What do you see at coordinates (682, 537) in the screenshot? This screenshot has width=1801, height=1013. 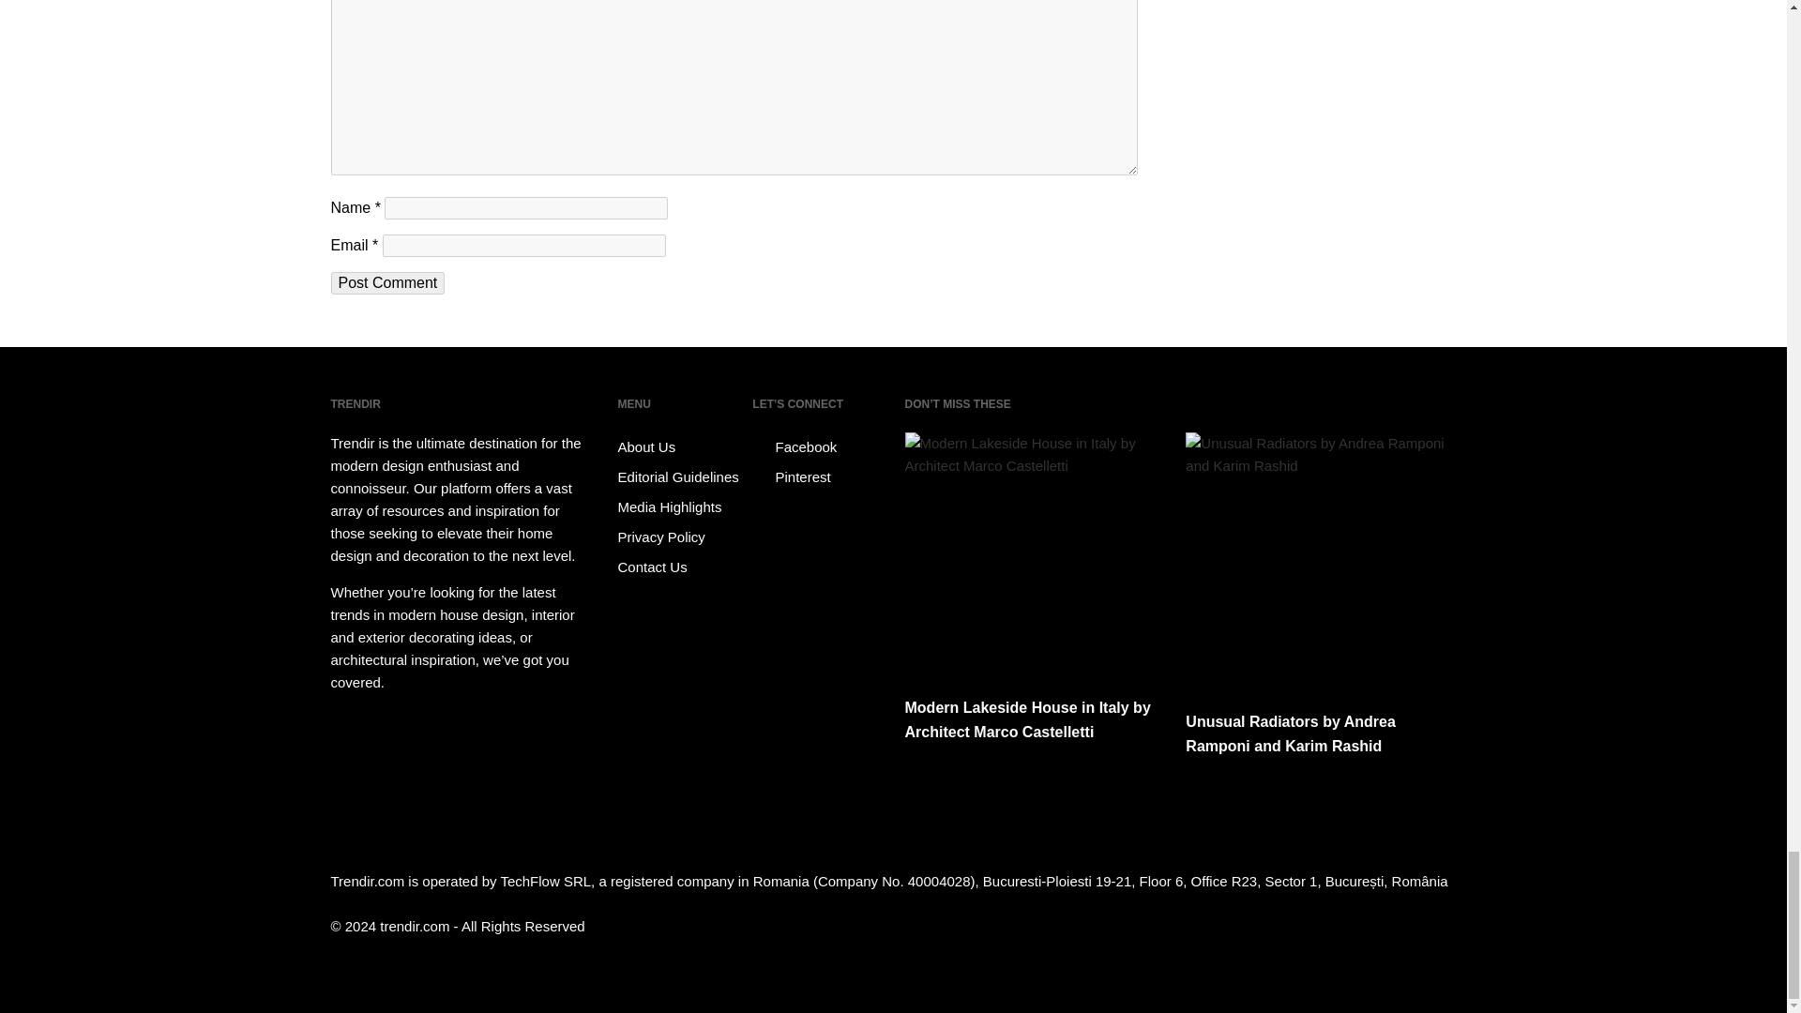 I see `Privacy Policy` at bounding box center [682, 537].